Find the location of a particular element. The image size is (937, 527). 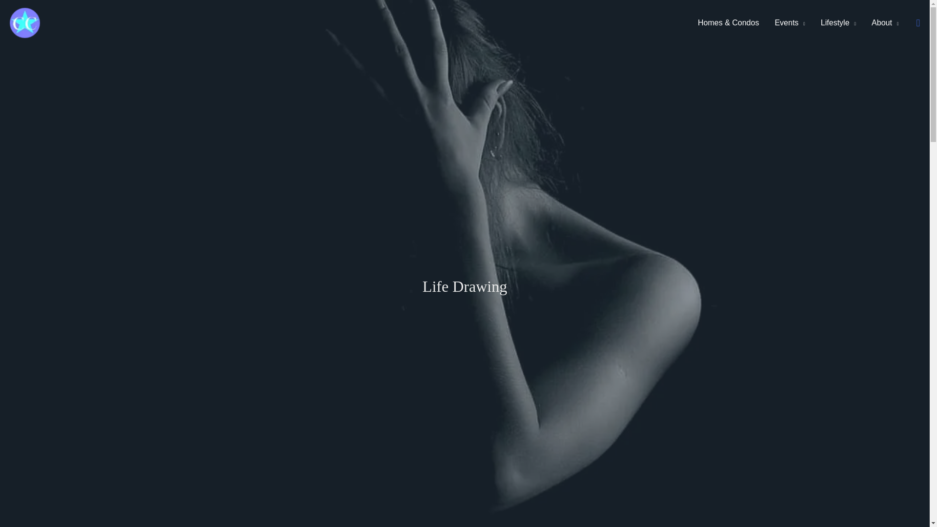

About is located at coordinates (885, 22).